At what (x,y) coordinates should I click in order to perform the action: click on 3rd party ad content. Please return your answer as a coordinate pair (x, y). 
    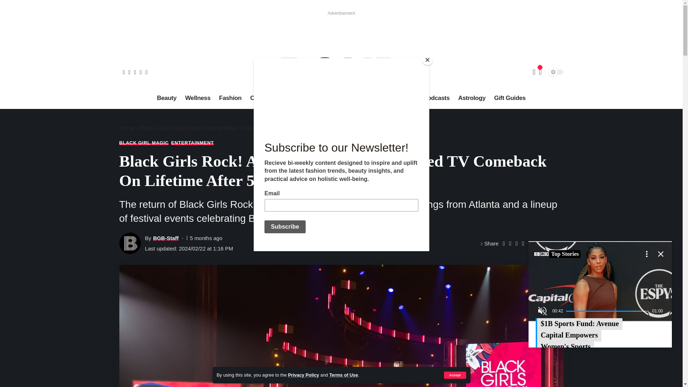
    Looking at the image, I should click on (341, 32).